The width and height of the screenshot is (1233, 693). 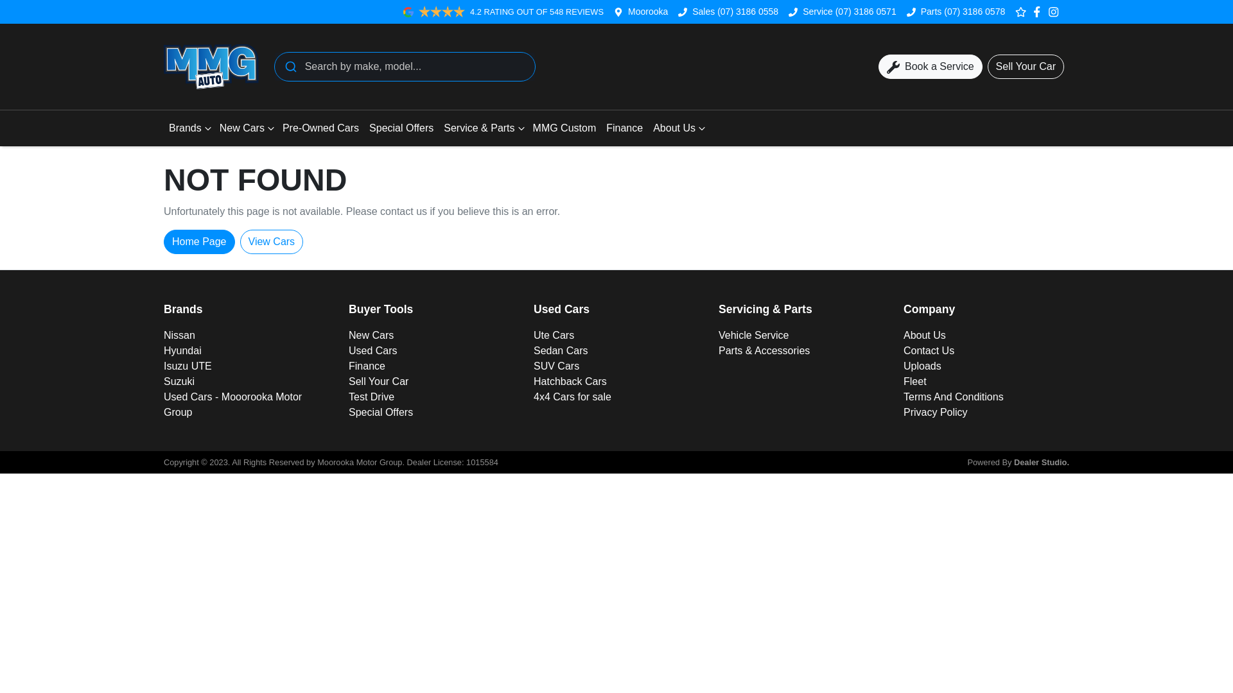 I want to click on MMG Custom, so click(x=565, y=128).